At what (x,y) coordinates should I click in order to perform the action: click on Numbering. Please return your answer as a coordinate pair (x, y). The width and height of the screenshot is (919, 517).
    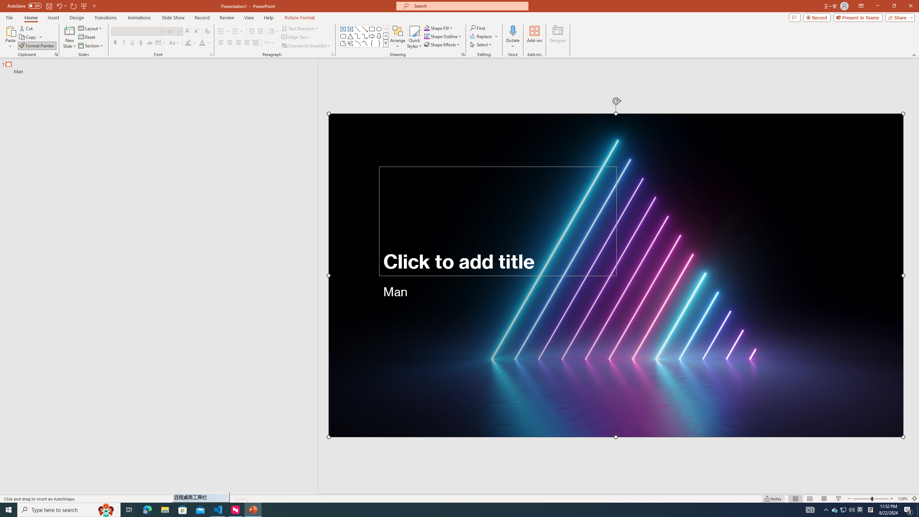
    Looking at the image, I should click on (238, 32).